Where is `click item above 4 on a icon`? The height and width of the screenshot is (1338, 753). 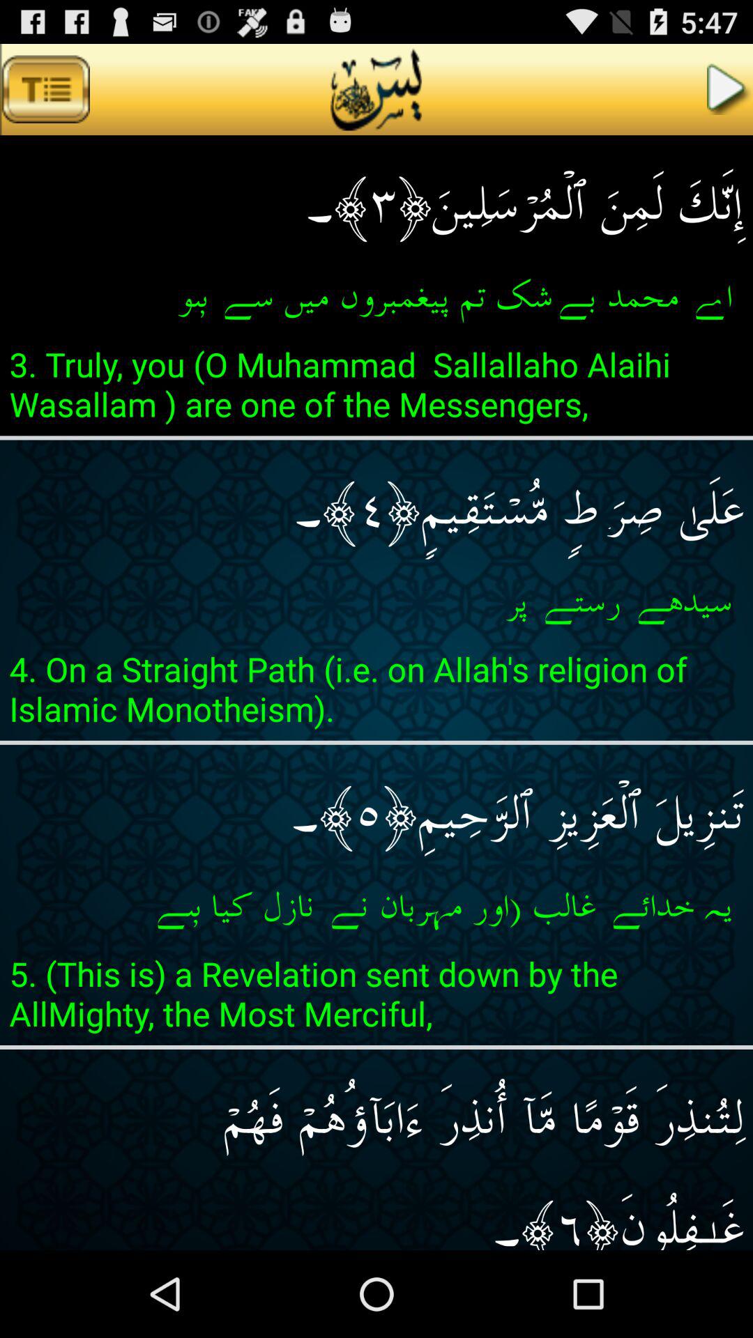 click item above 4 on a icon is located at coordinates (376, 602).